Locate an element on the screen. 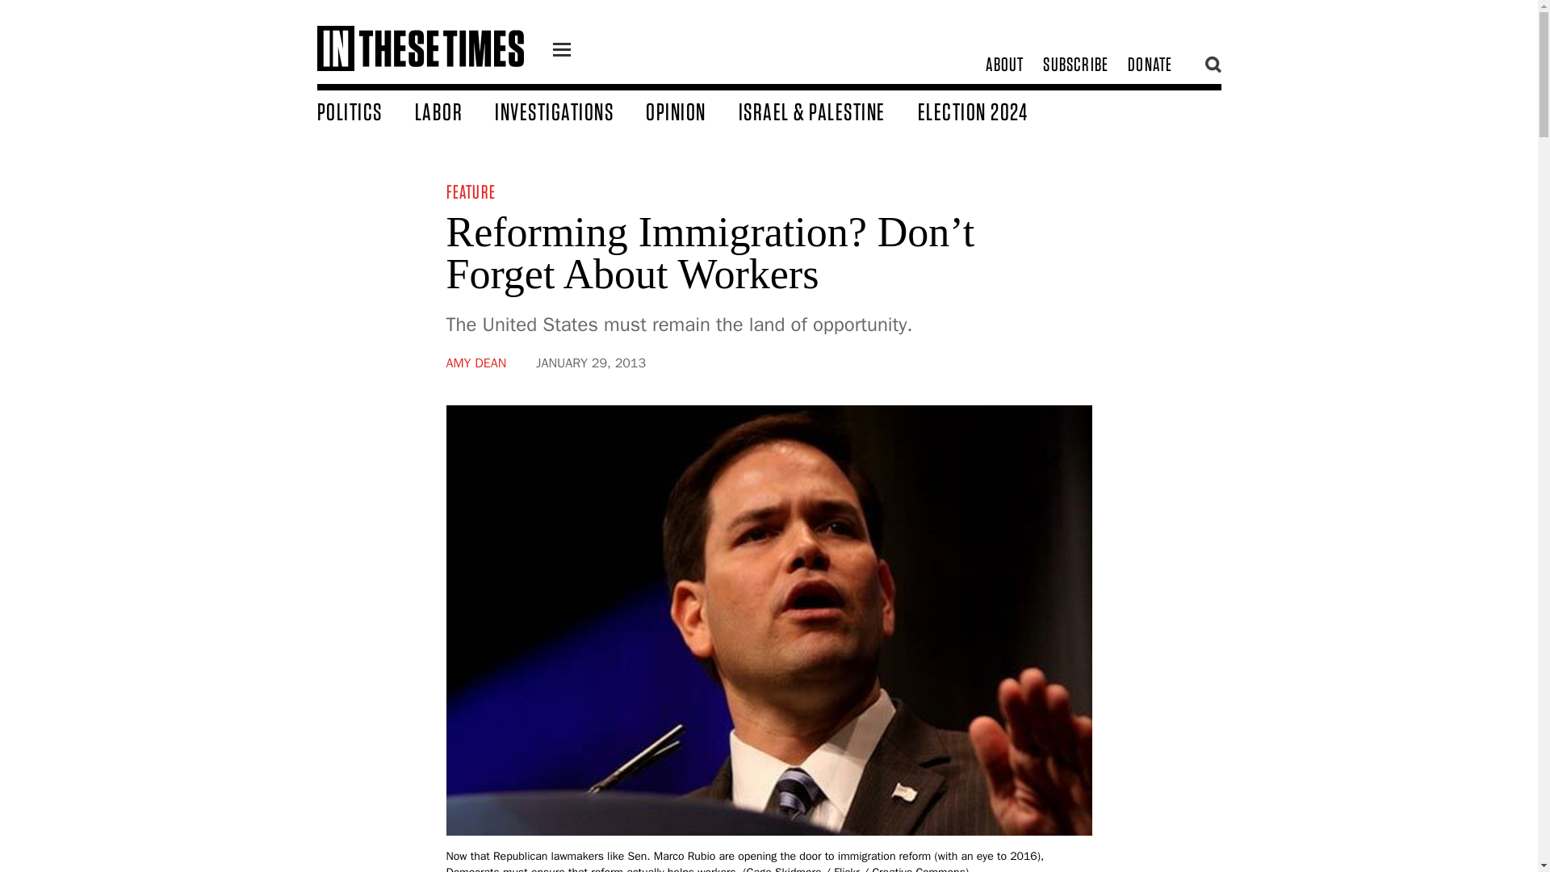 Image resolution: width=1550 pixels, height=872 pixels. ABOUT is located at coordinates (1004, 65).